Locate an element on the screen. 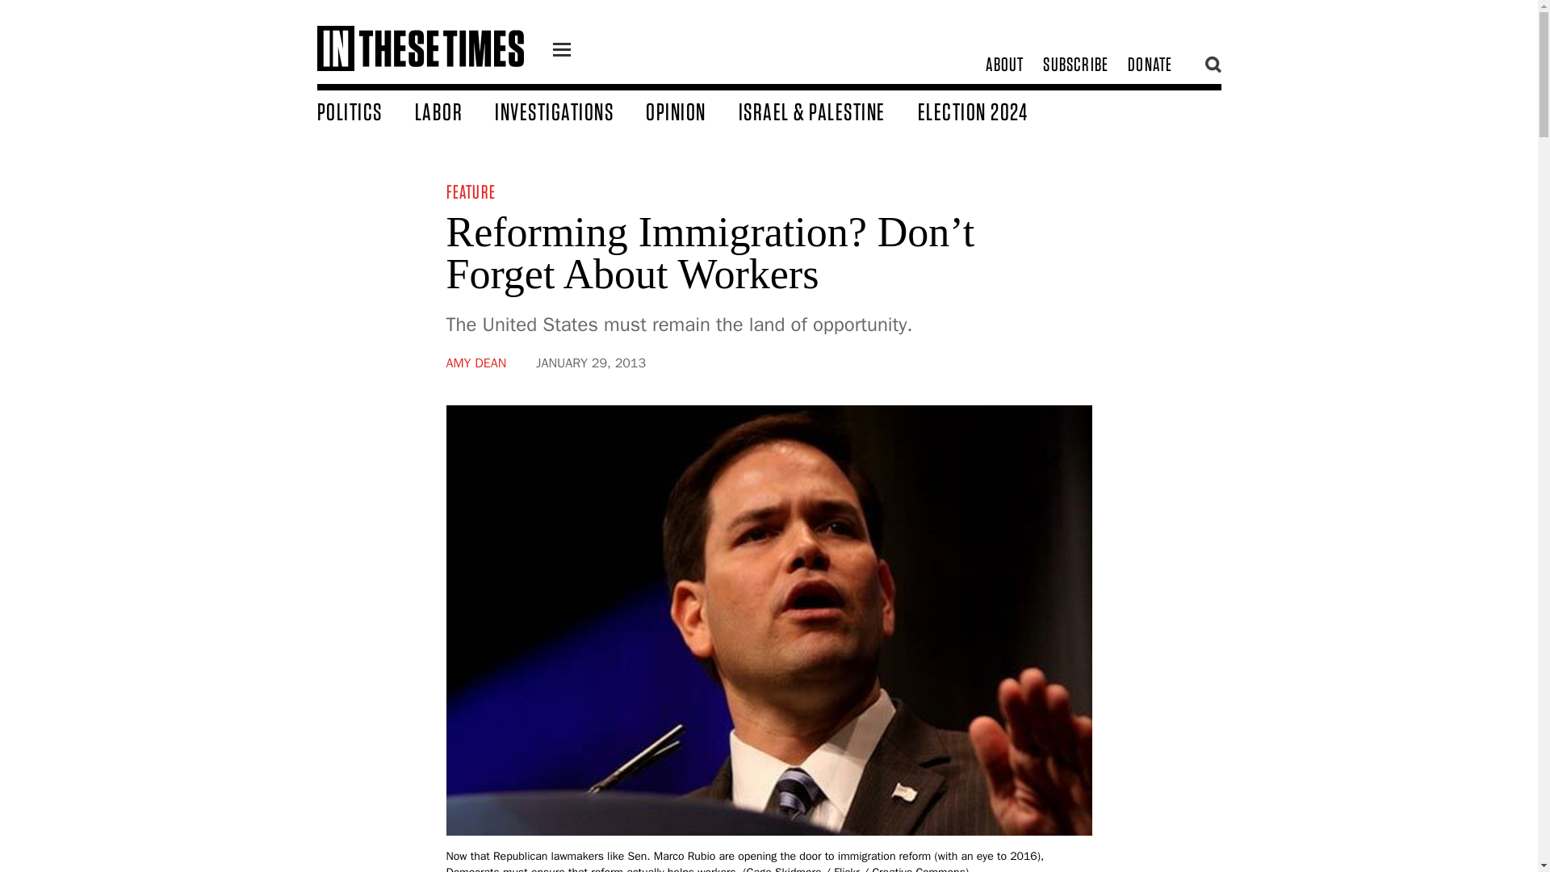 Image resolution: width=1550 pixels, height=872 pixels. ABOUT is located at coordinates (1004, 65).